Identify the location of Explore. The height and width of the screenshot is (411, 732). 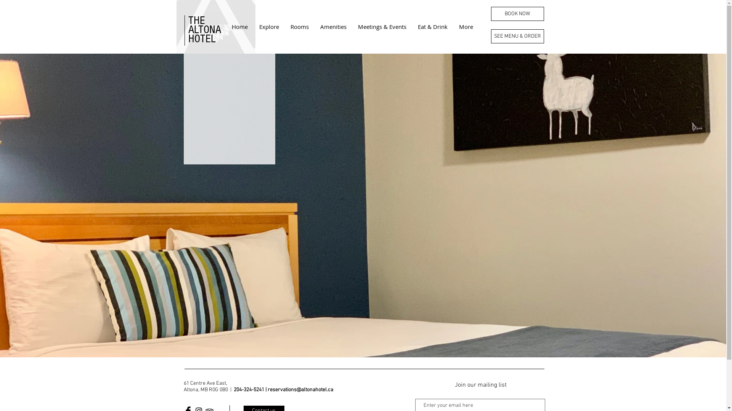
(269, 27).